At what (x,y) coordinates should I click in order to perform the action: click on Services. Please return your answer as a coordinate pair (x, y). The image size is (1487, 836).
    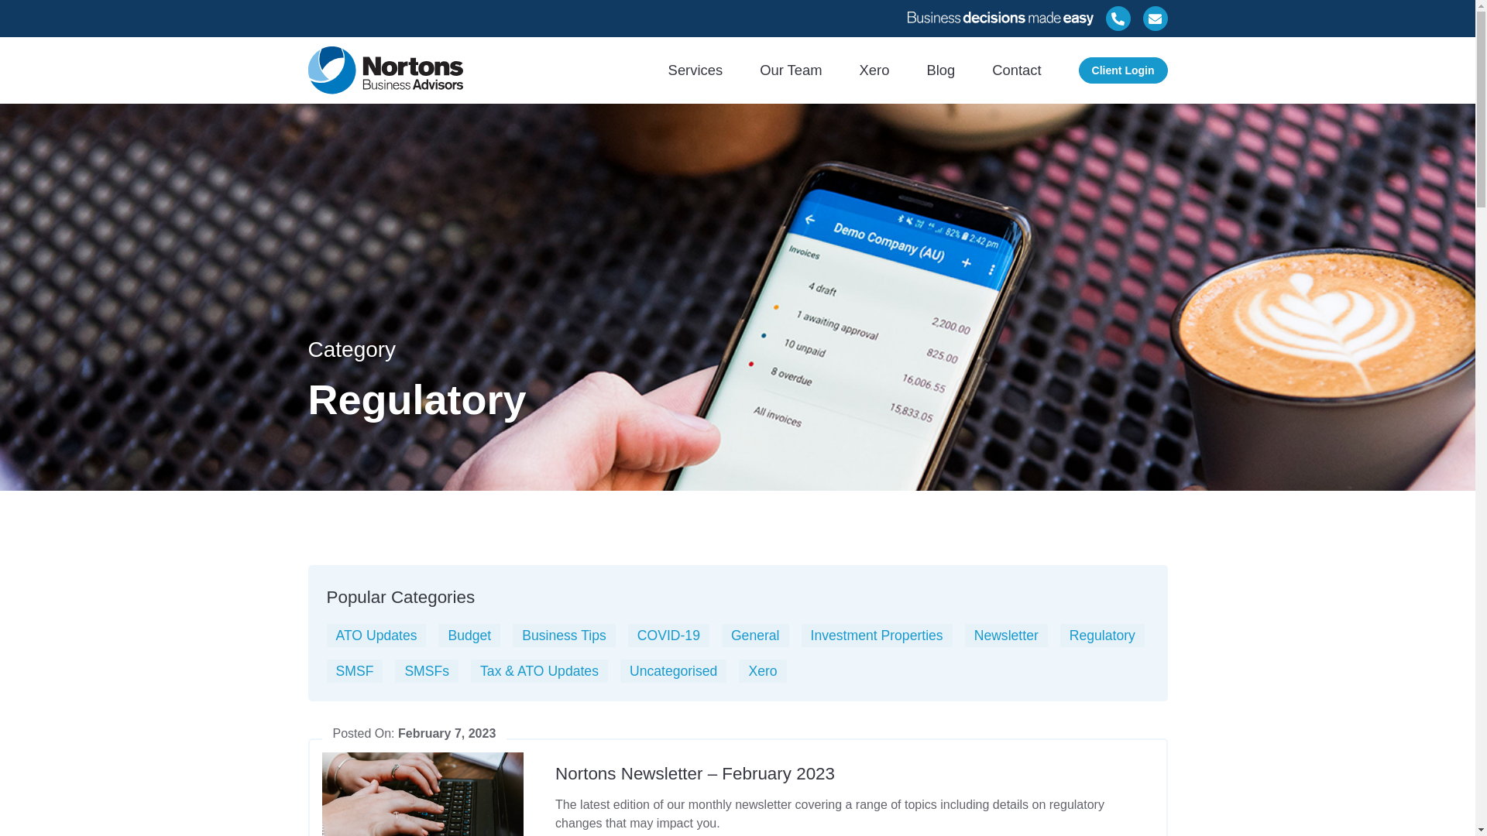
    Looking at the image, I should click on (695, 70).